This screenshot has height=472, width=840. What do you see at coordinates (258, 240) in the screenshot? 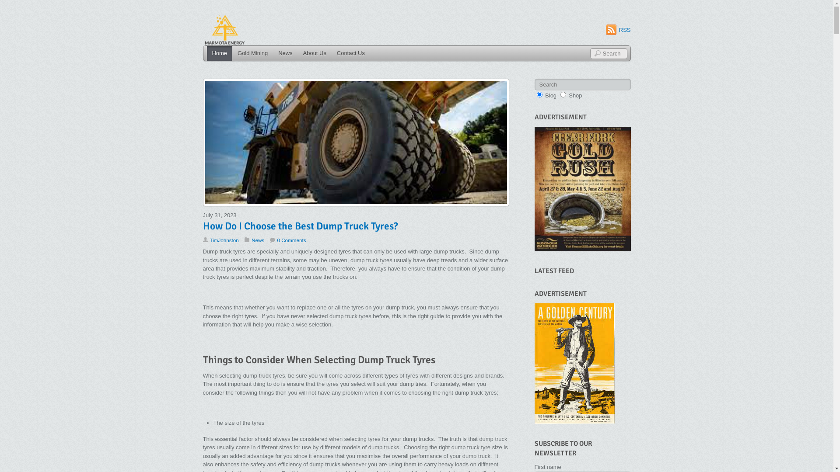
I see `News` at bounding box center [258, 240].